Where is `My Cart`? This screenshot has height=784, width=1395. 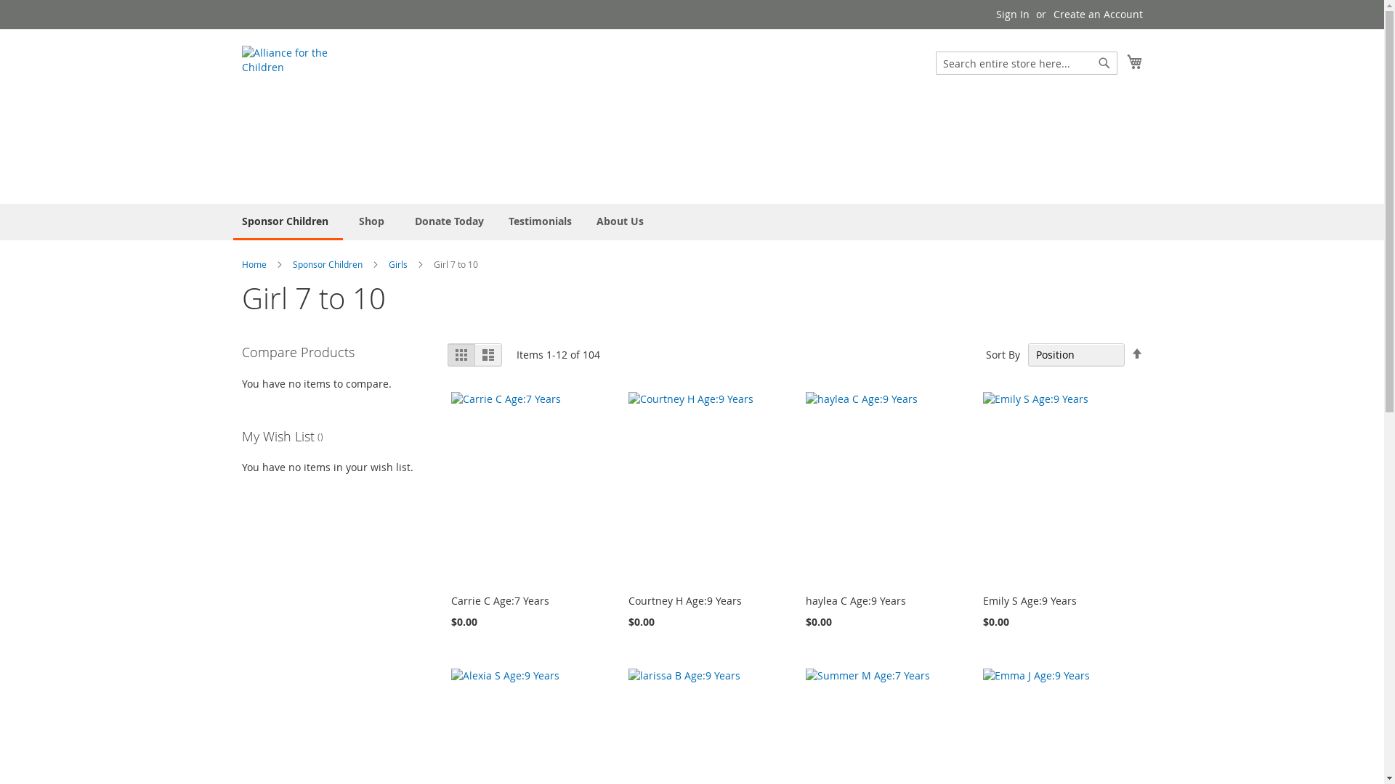
My Cart is located at coordinates (1134, 62).